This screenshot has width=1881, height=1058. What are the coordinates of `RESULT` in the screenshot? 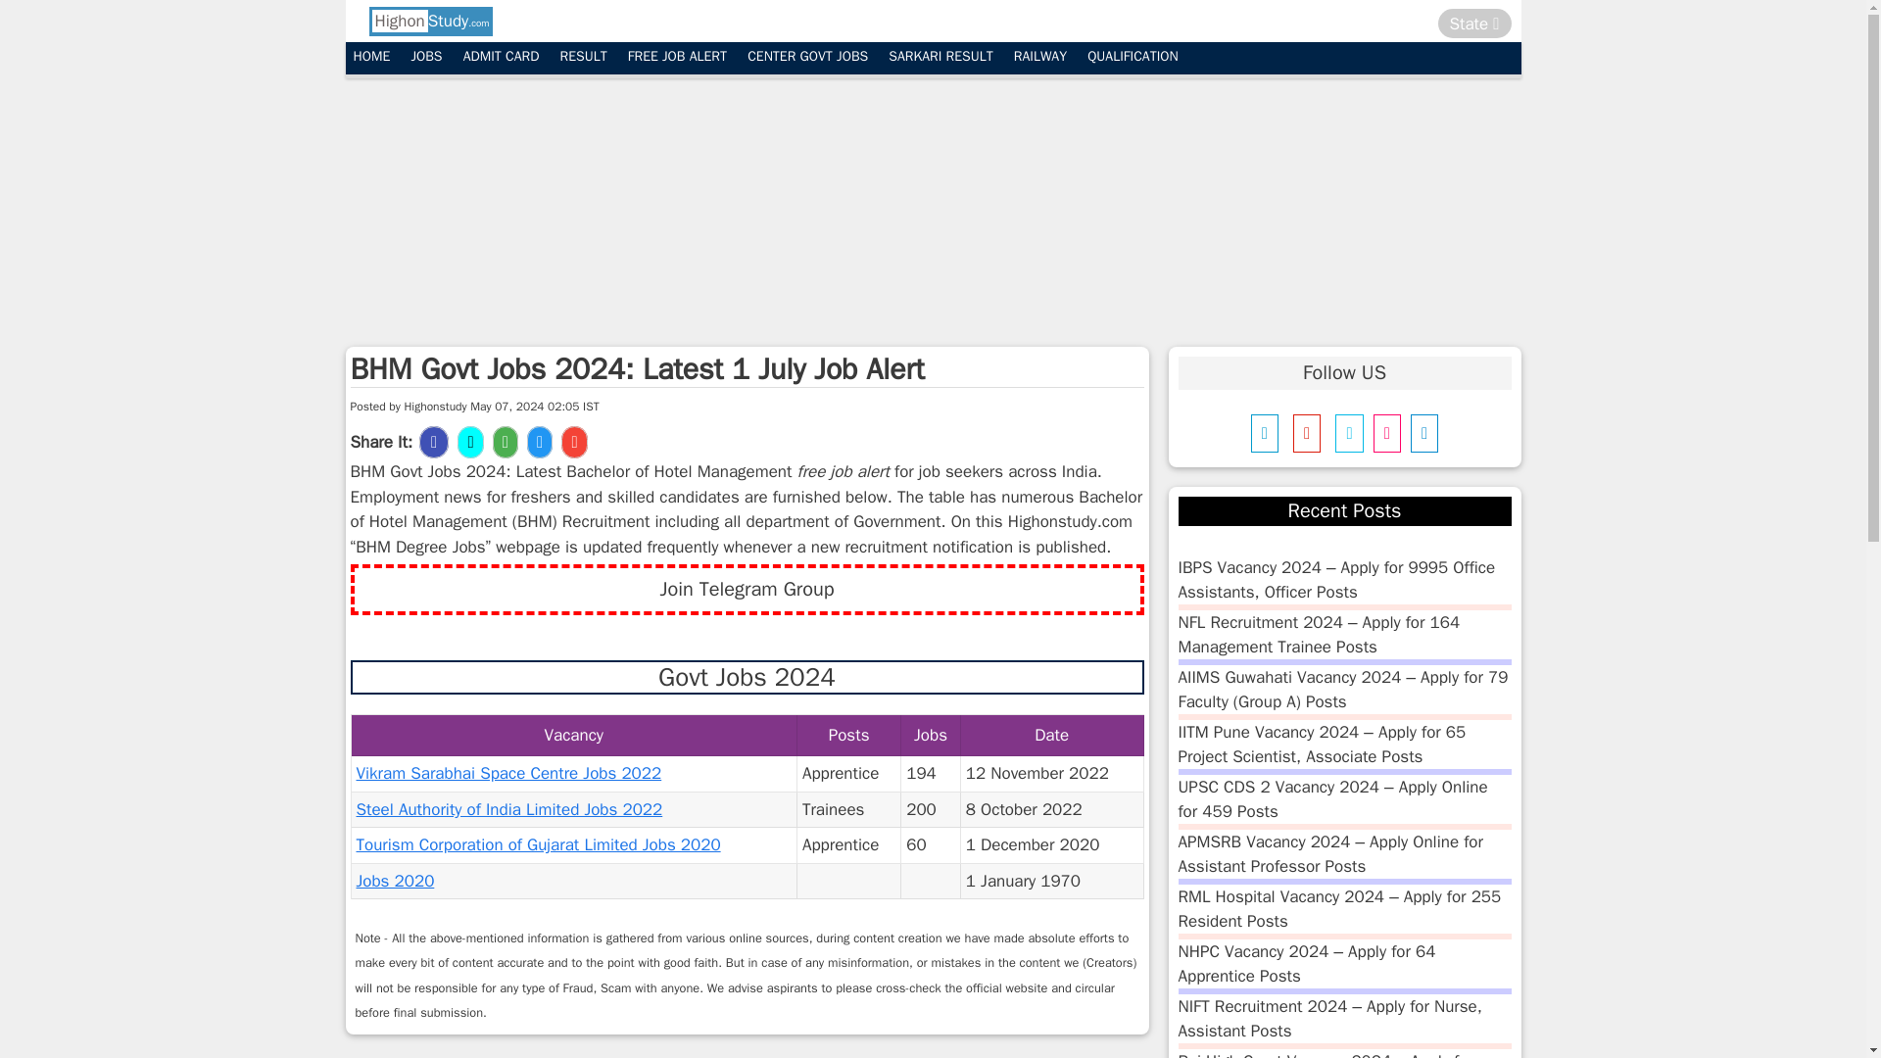 It's located at (584, 57).